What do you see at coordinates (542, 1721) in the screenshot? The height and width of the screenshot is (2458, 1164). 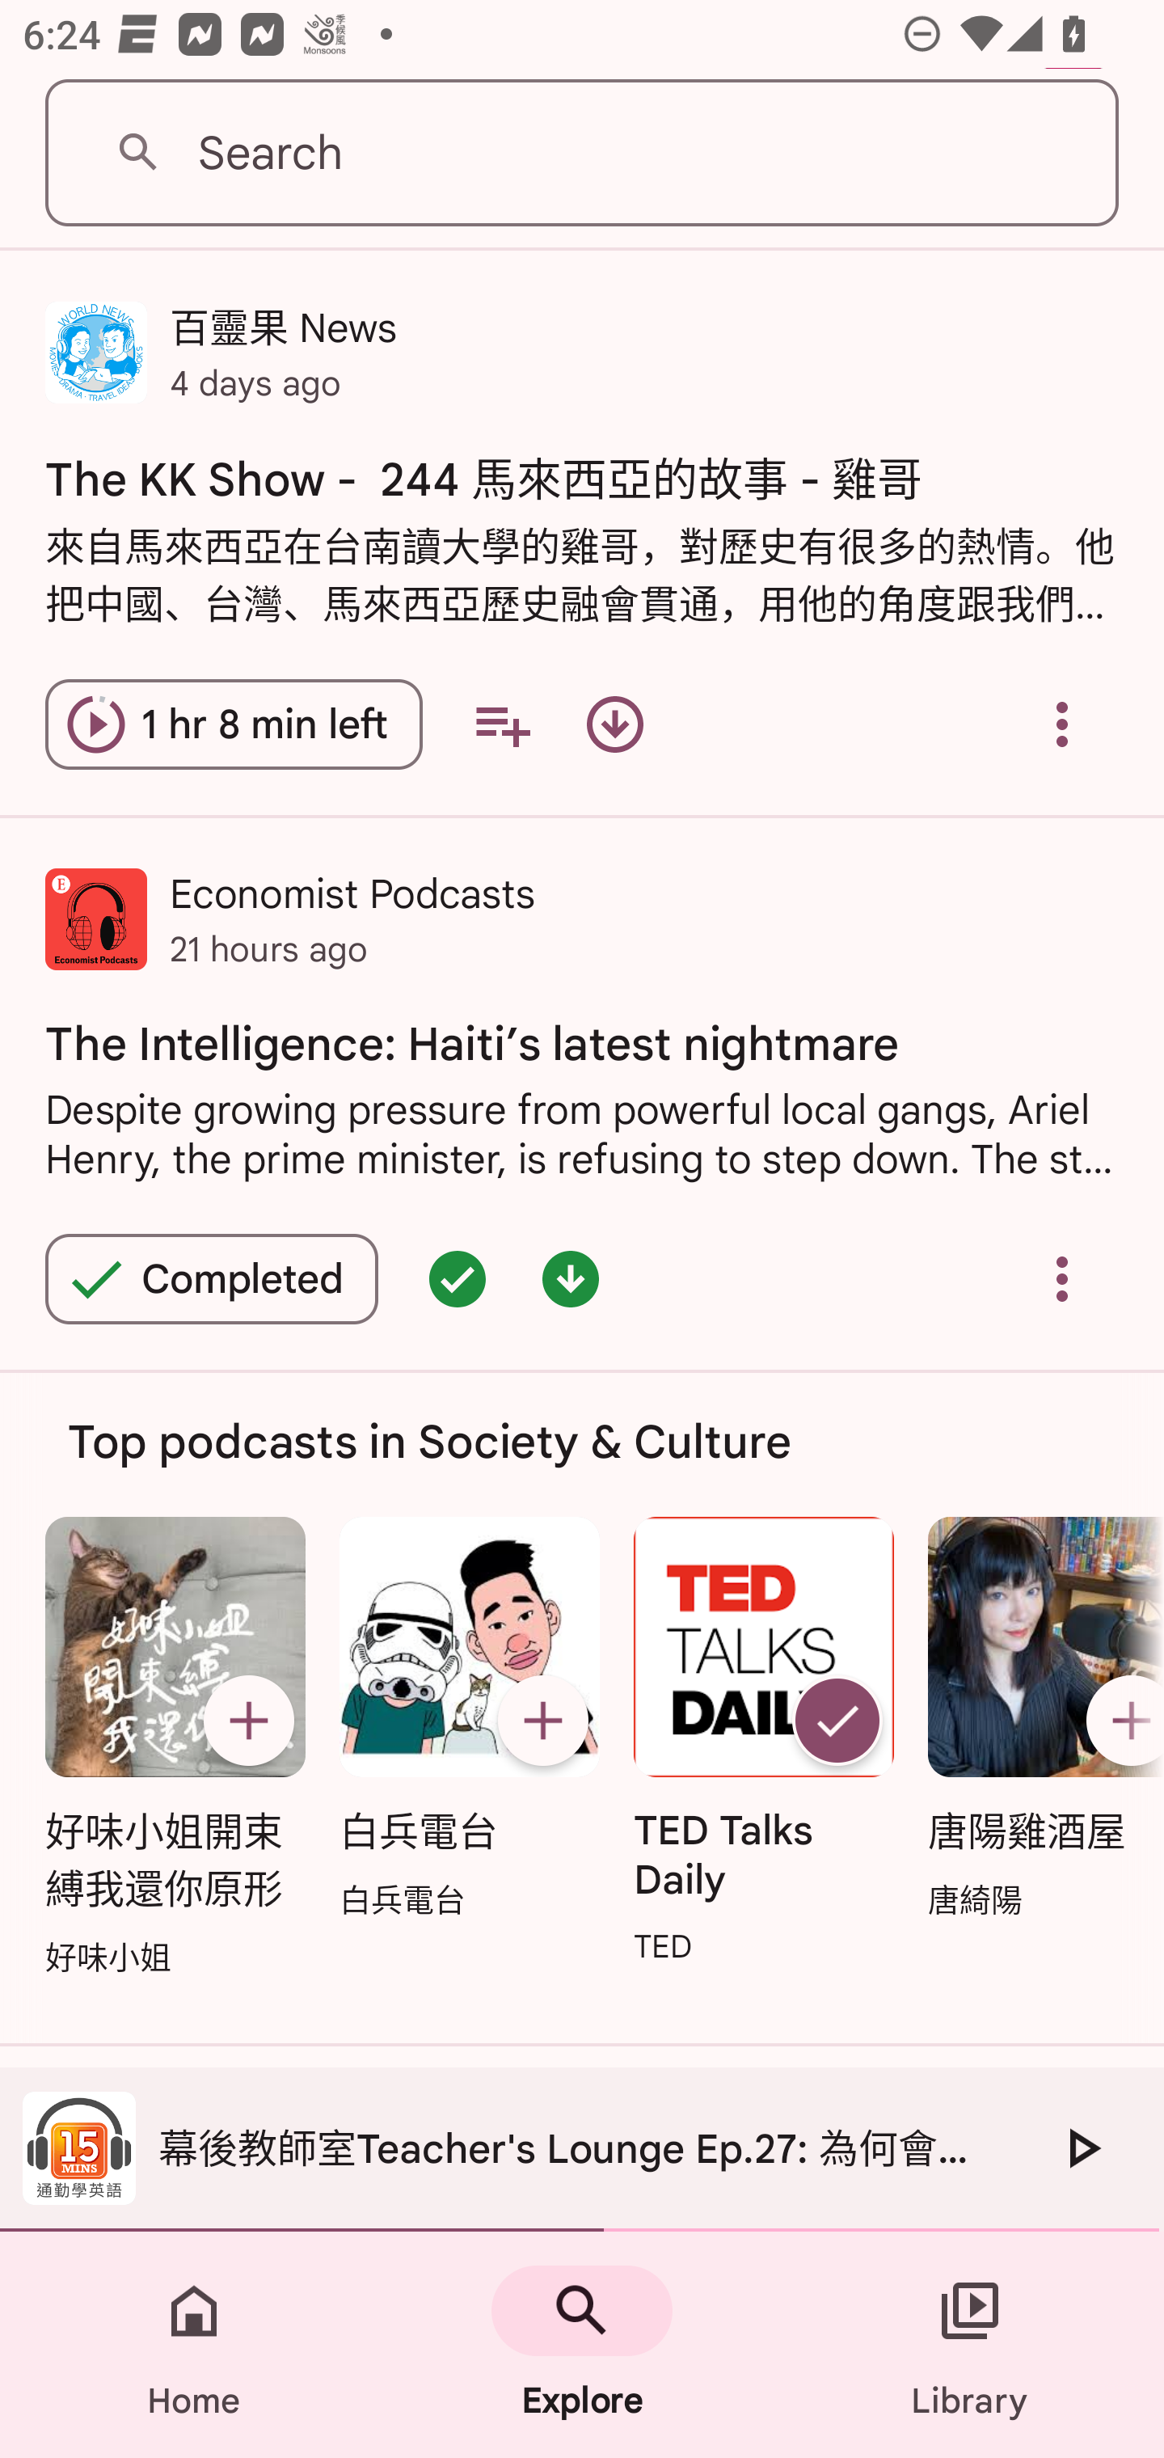 I see `Subscribe` at bounding box center [542, 1721].